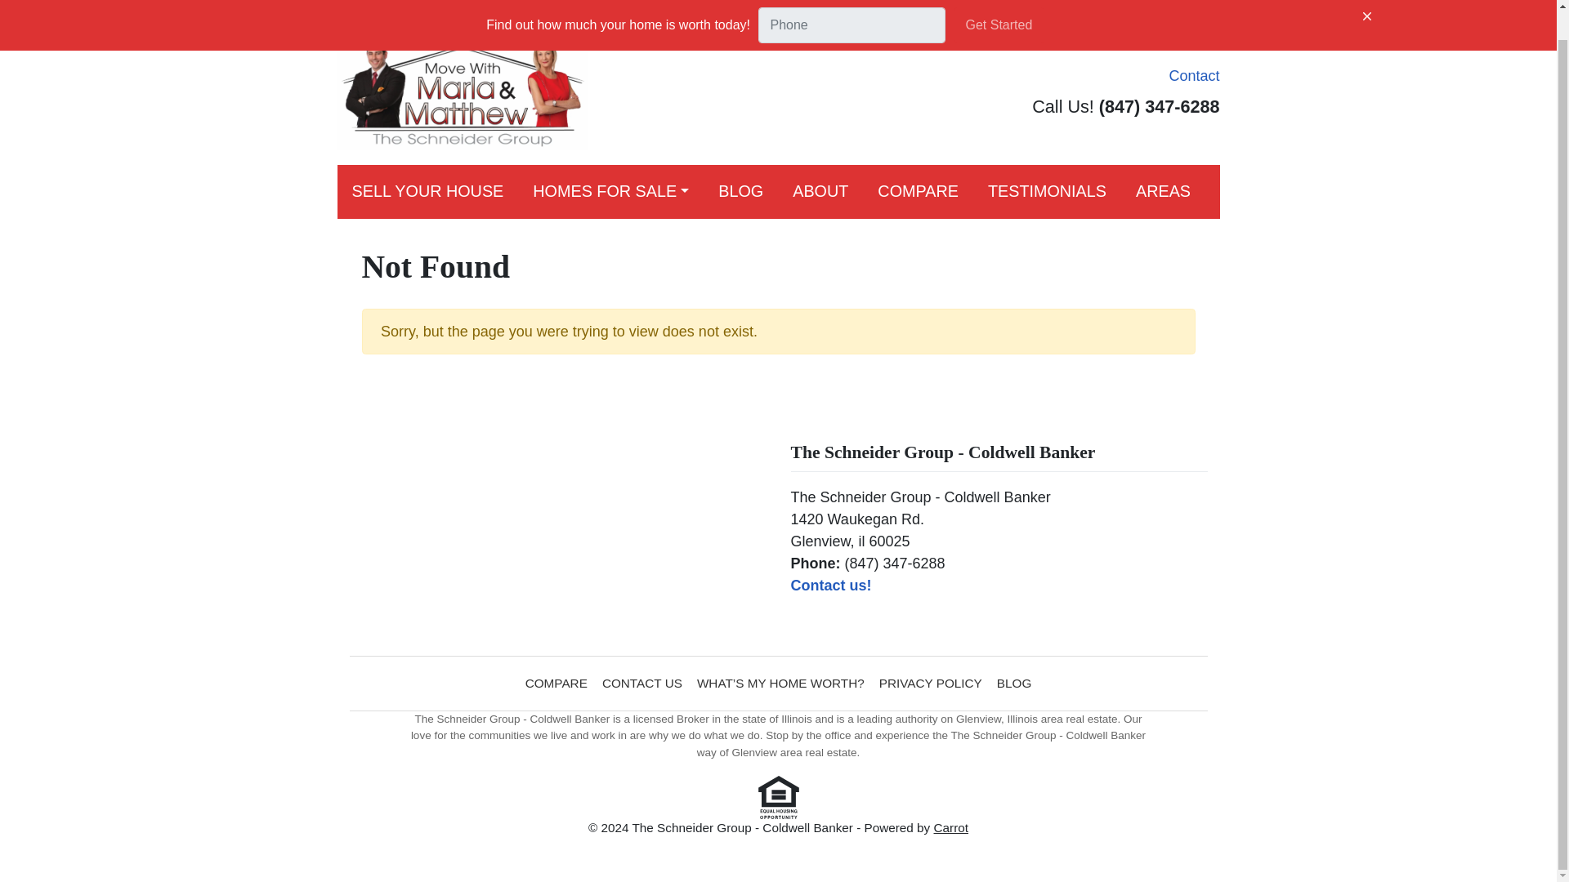 Image resolution: width=1569 pixels, height=882 pixels. I want to click on BLOG, so click(1014, 683).